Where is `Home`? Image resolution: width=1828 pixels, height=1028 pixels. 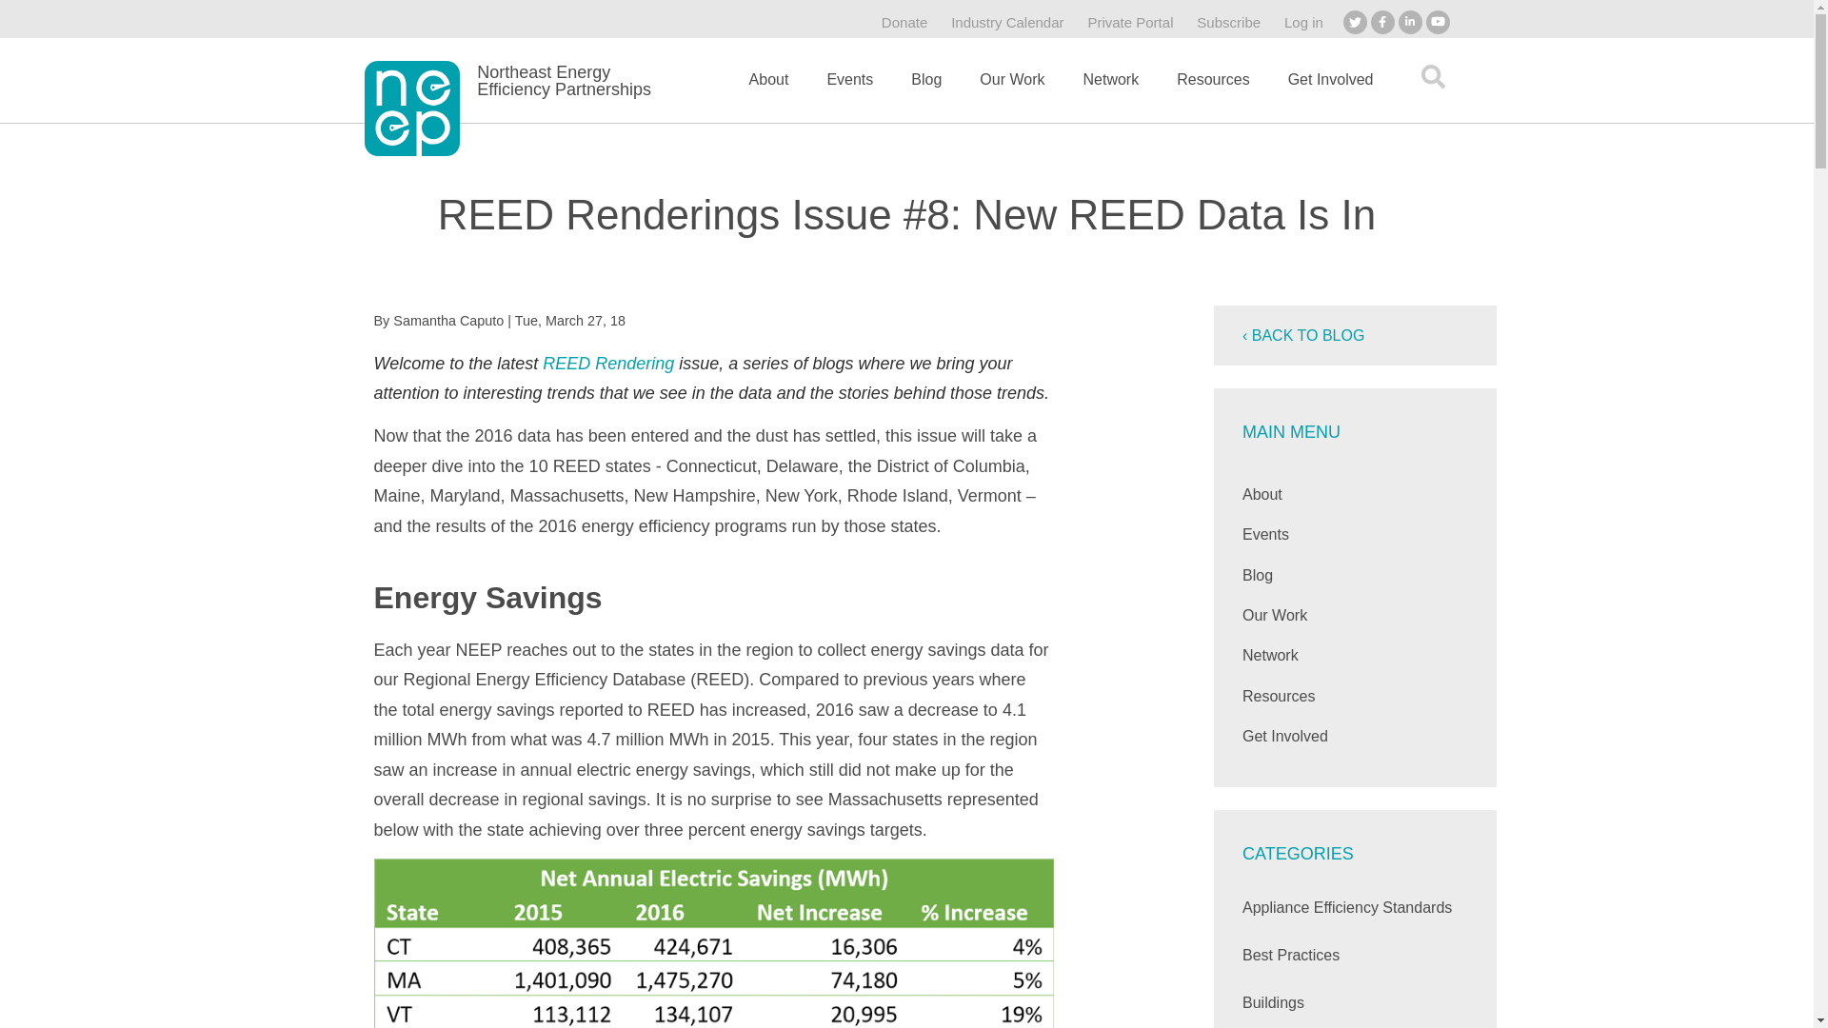
Home is located at coordinates (564, 80).